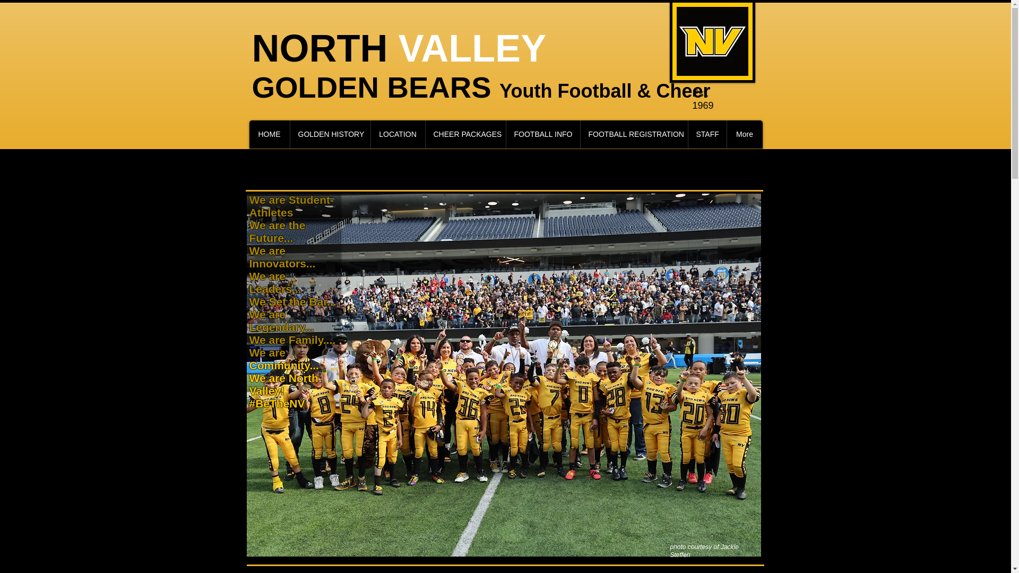 The image size is (1019, 573). Describe the element at coordinates (398, 134) in the screenshot. I see `LOCATION` at that location.